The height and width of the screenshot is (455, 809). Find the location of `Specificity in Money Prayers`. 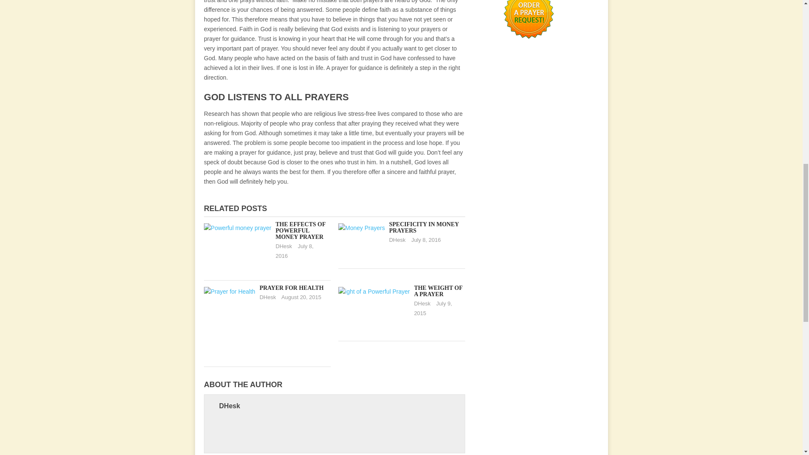

Specificity in Money Prayers is located at coordinates (424, 227).